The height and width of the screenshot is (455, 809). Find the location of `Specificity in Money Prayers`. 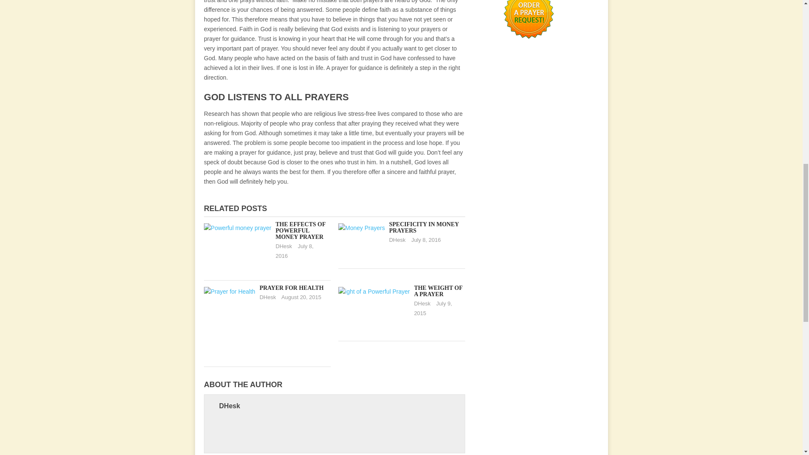

Specificity in Money Prayers is located at coordinates (424, 227).